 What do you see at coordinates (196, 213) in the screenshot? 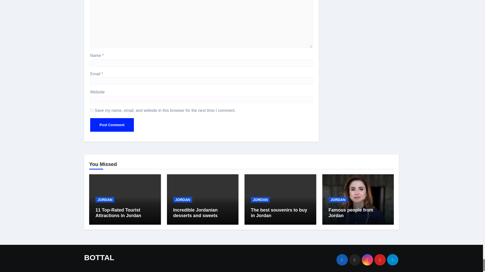
I see `Permalink to: Incredible Jordanian desserts and sweets` at bounding box center [196, 213].